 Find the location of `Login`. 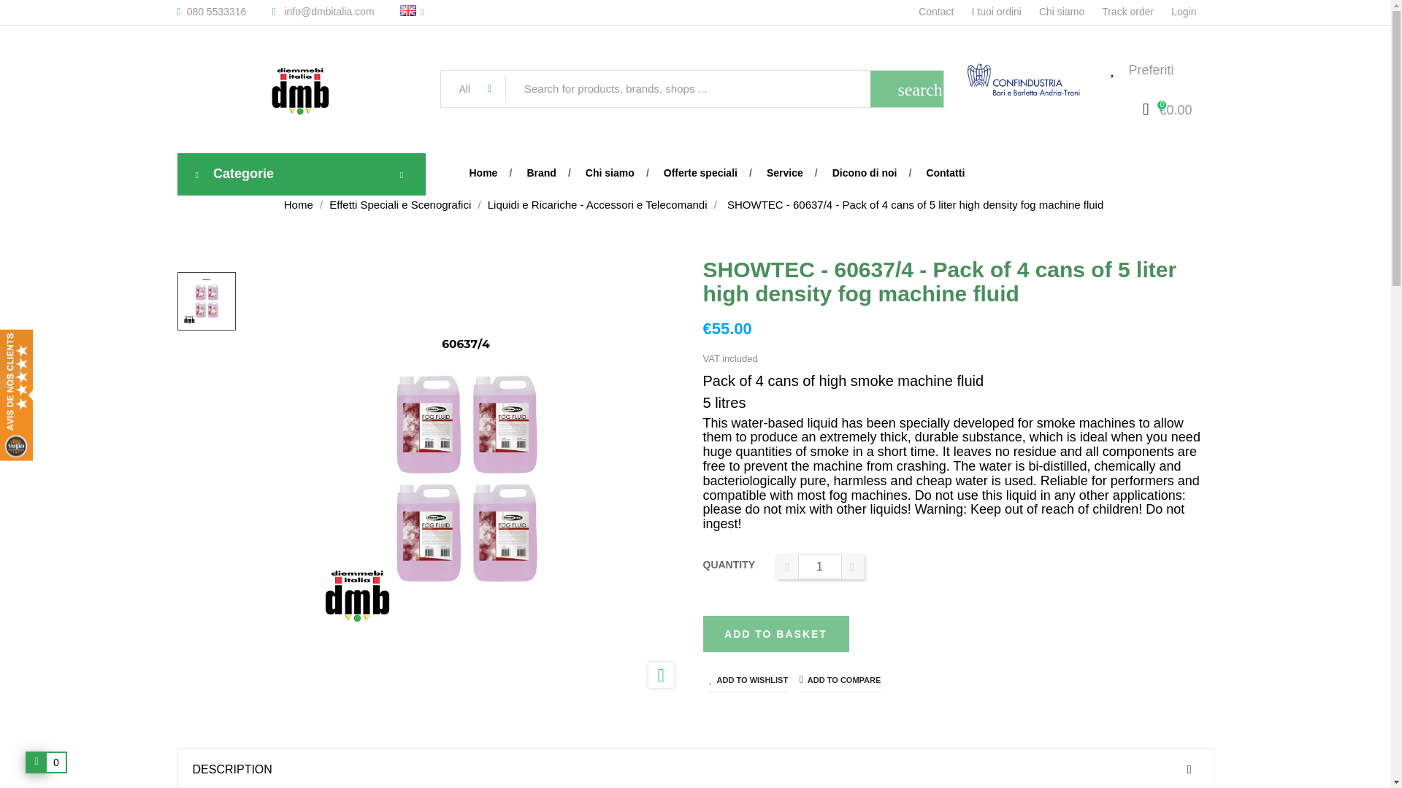

Login is located at coordinates (1192, 11).